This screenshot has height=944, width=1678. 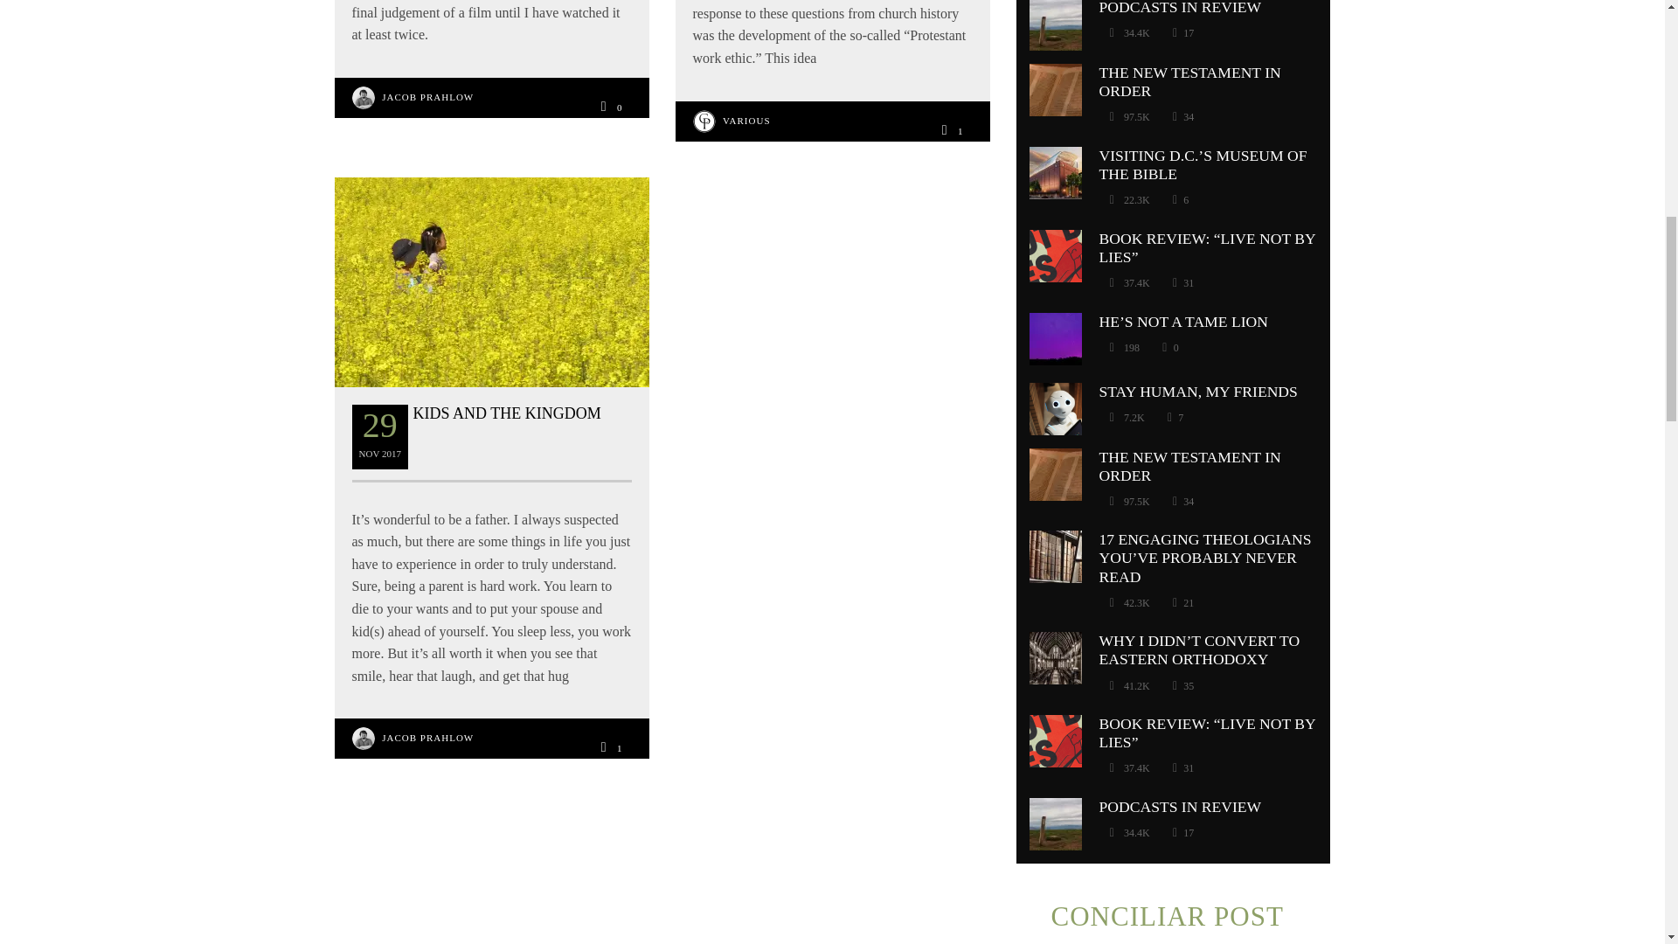 I want to click on Permalink to Kids and the Kingdom, so click(x=507, y=413).